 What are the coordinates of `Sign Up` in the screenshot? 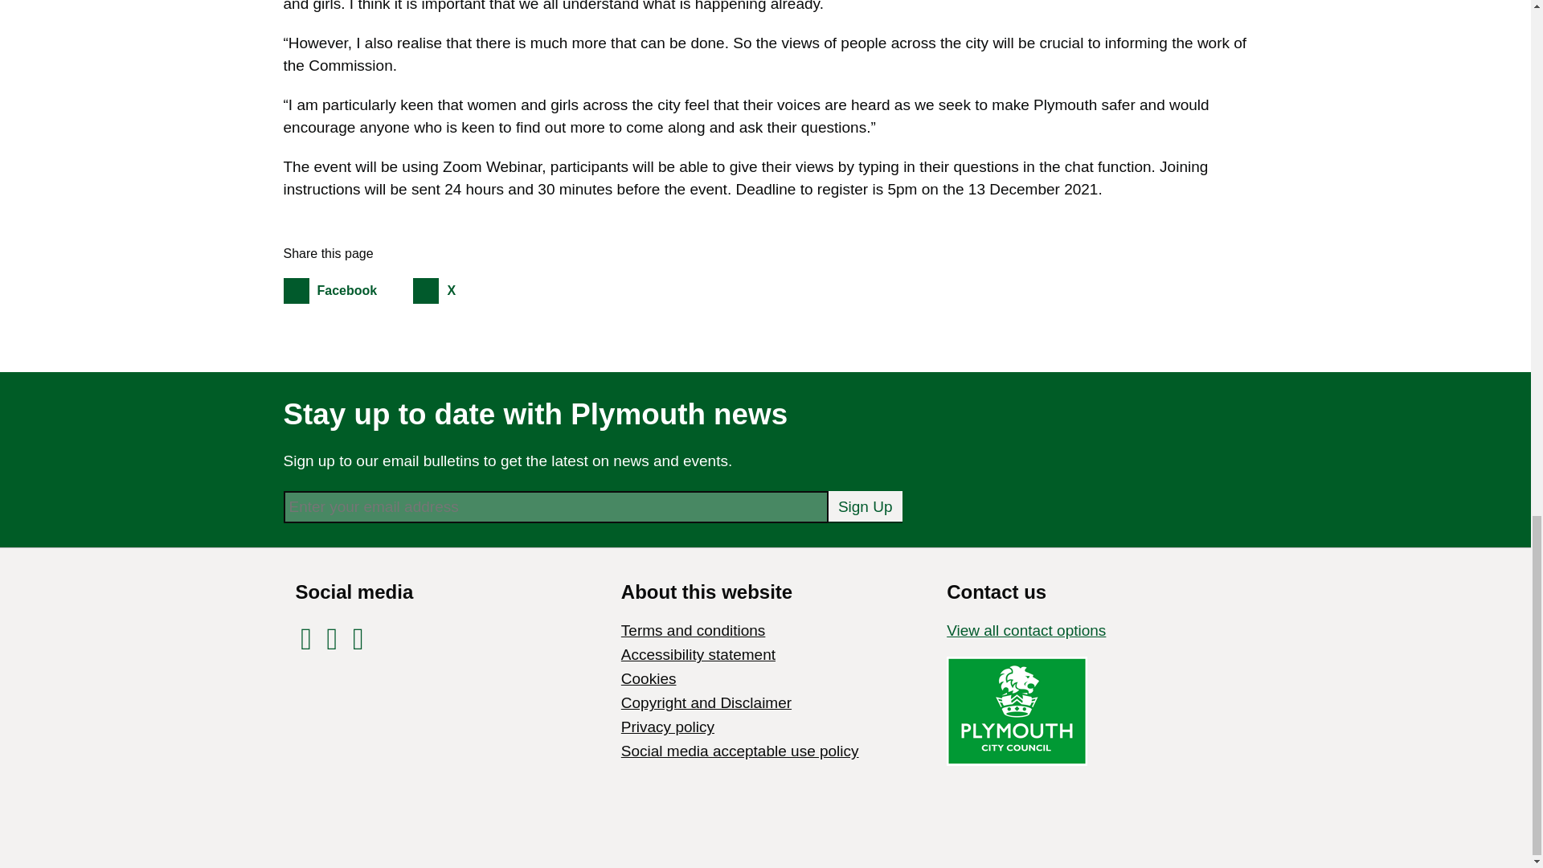 It's located at (866, 506).